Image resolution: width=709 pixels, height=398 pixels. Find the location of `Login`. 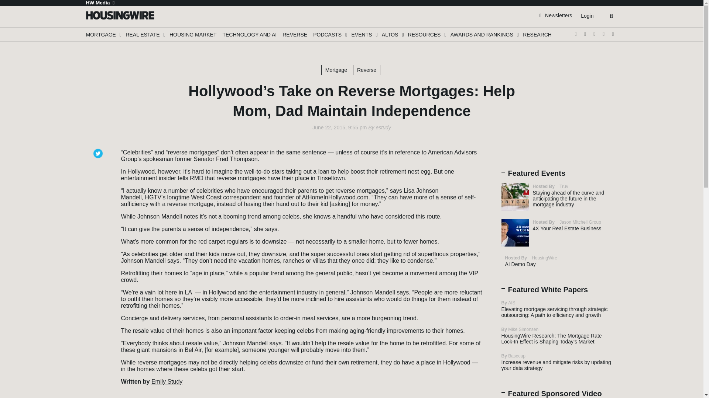

Login is located at coordinates (587, 16).